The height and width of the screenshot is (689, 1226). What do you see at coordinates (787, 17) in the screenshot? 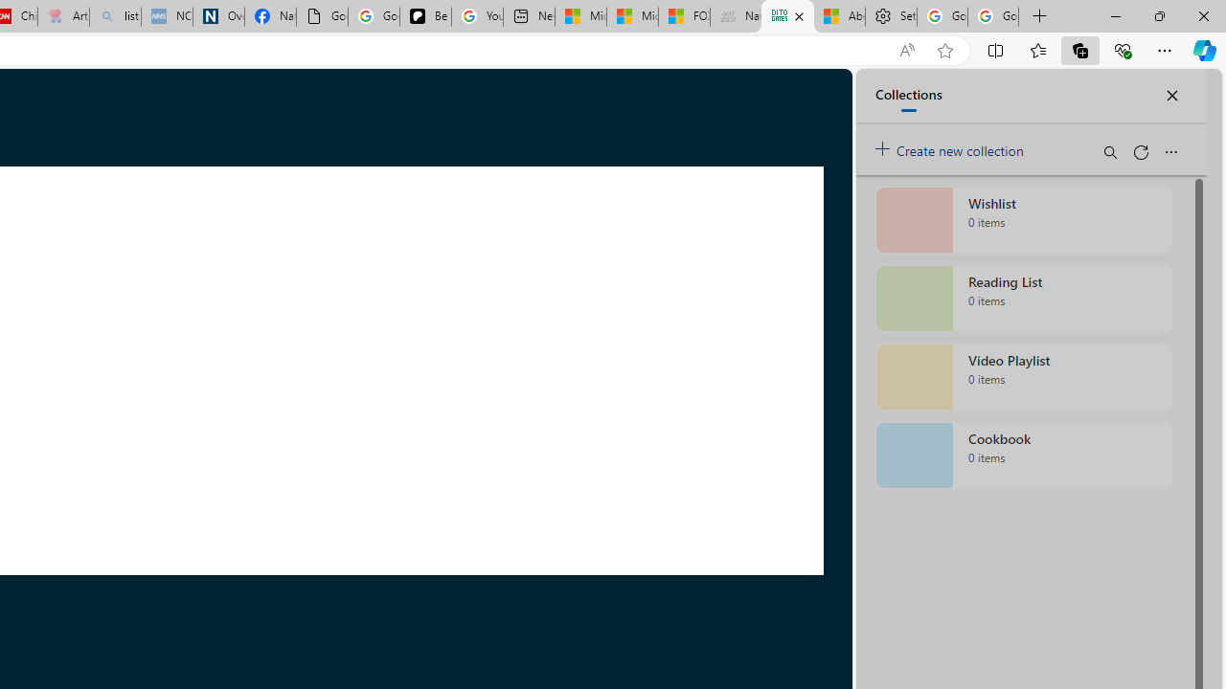
I see `DITOGAMES AG Imprint` at bounding box center [787, 17].